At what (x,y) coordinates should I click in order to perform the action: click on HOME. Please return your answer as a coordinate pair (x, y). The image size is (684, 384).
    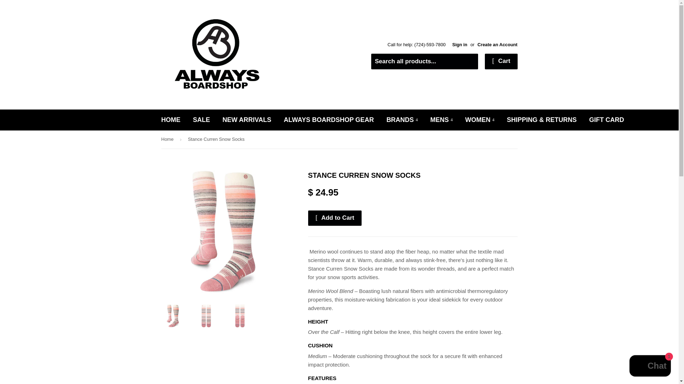
    Looking at the image, I should click on (171, 120).